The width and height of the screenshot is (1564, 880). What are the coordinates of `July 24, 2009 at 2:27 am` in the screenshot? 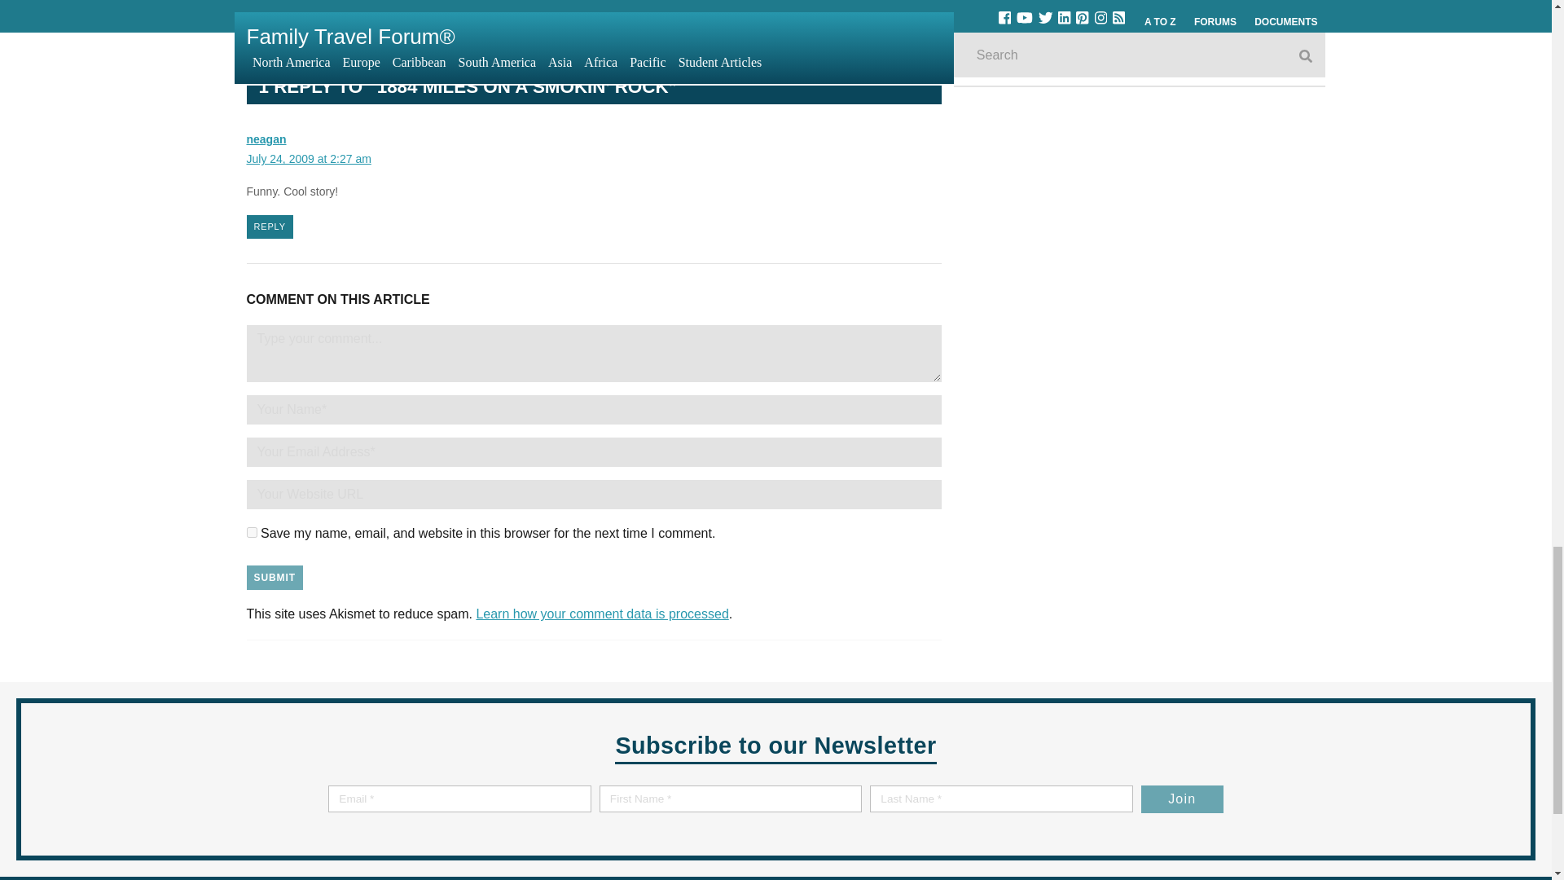 It's located at (274, 577).